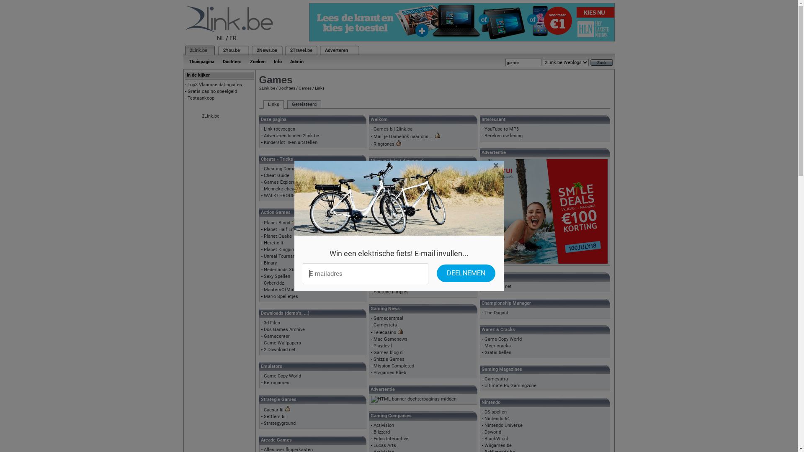 The height and width of the screenshot is (452, 804). Describe the element at coordinates (503, 136) in the screenshot. I see `Bereken uw lening` at that location.